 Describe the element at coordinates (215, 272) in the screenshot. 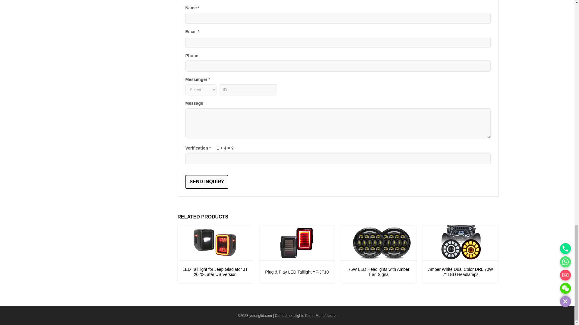

I see `LED Tail light for Jeep Gladiator JT 2020-Later US Version` at that location.